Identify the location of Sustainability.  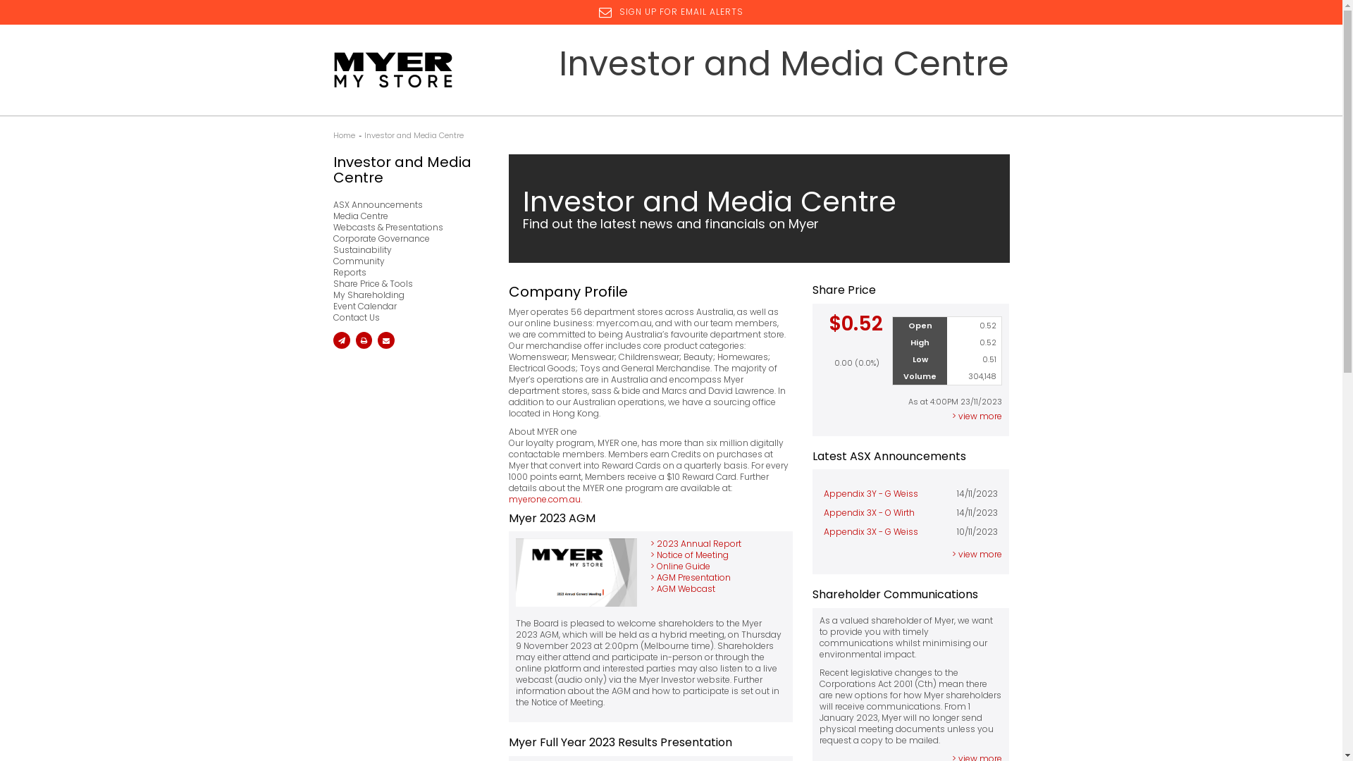
(407, 250).